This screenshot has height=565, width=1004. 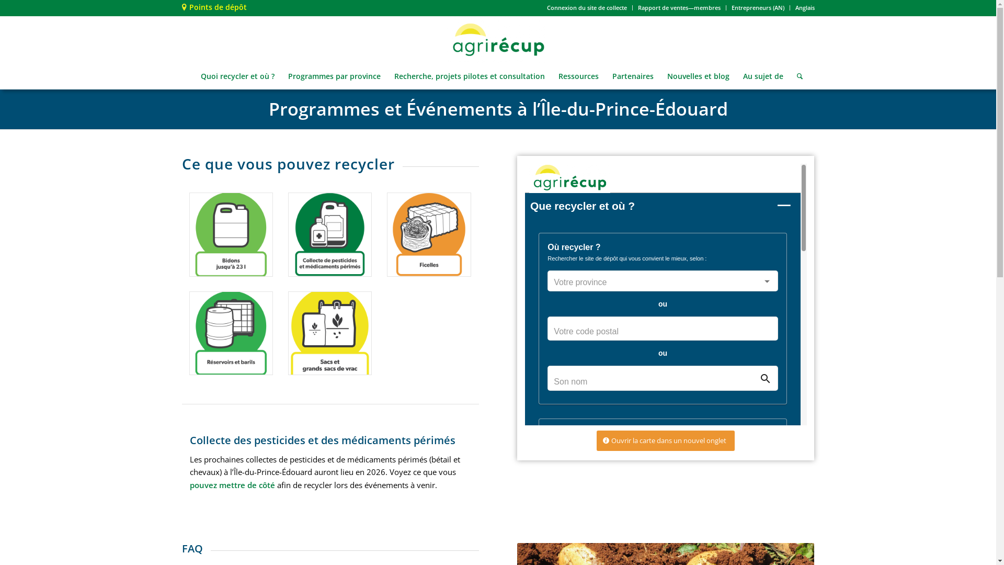 What do you see at coordinates (469, 76) in the screenshot?
I see `Recherche, projets pilotes et consultation` at bounding box center [469, 76].